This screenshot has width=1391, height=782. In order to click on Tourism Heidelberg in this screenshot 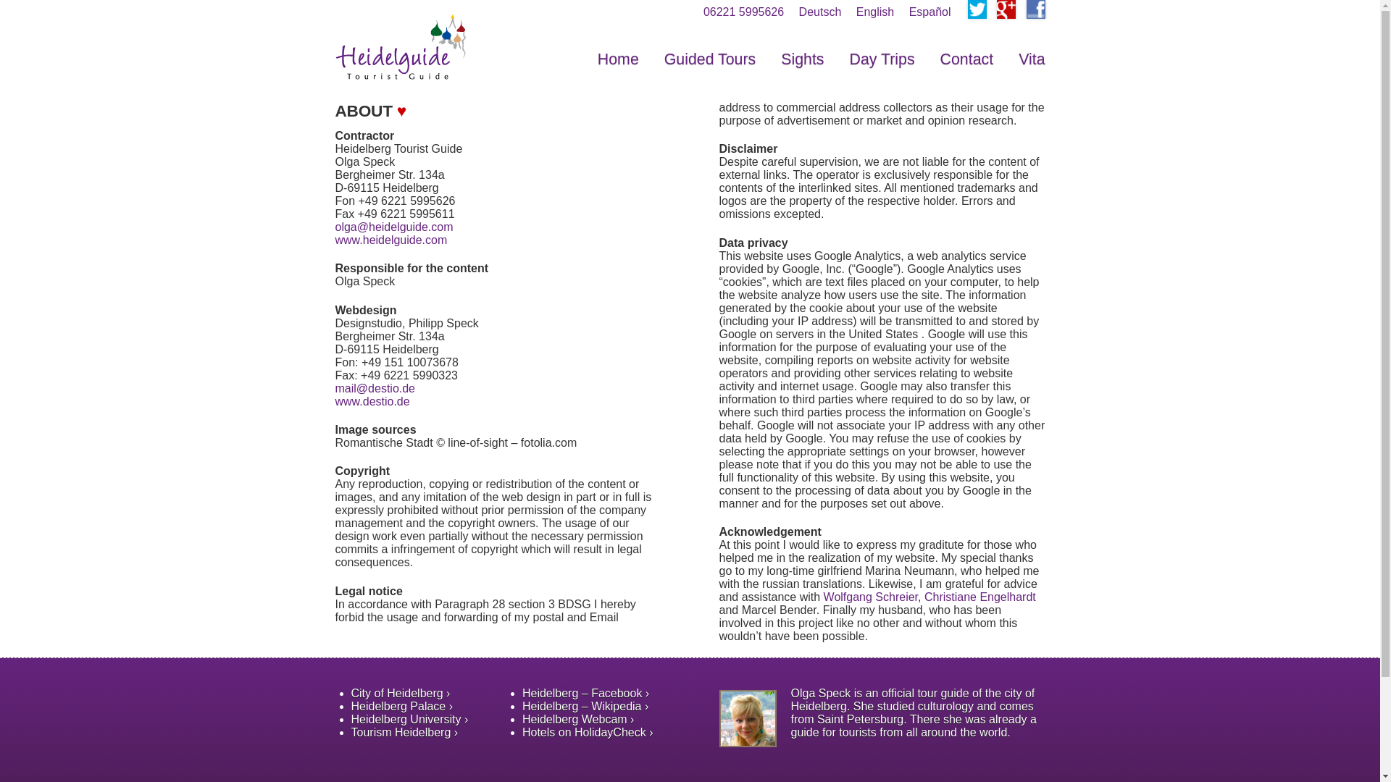, I will do `click(404, 732)`.